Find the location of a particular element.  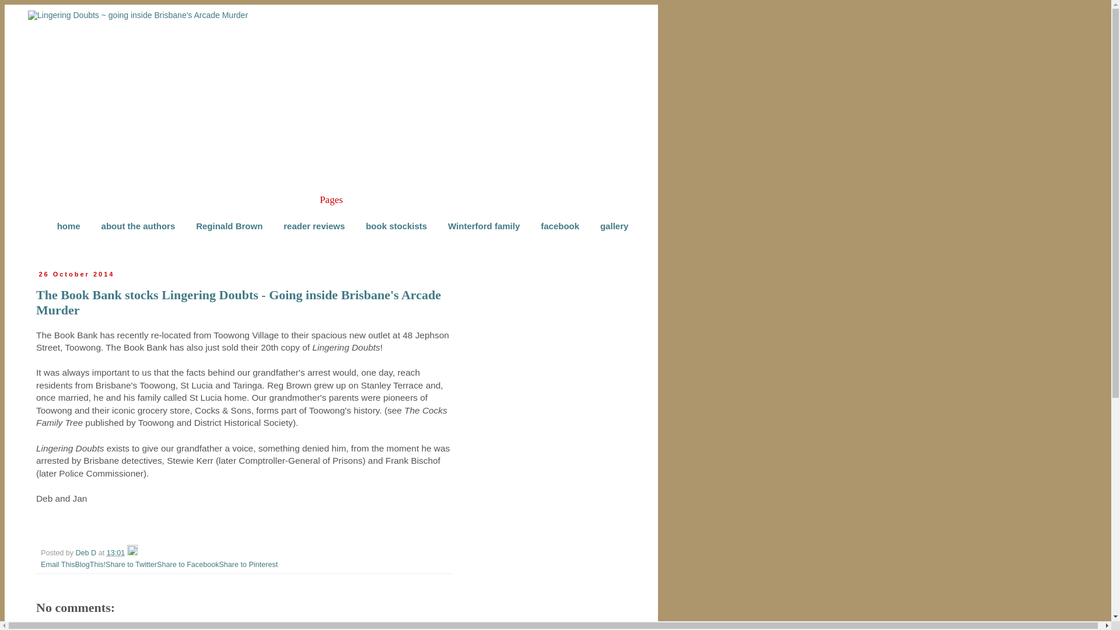

book stockists is located at coordinates (396, 226).